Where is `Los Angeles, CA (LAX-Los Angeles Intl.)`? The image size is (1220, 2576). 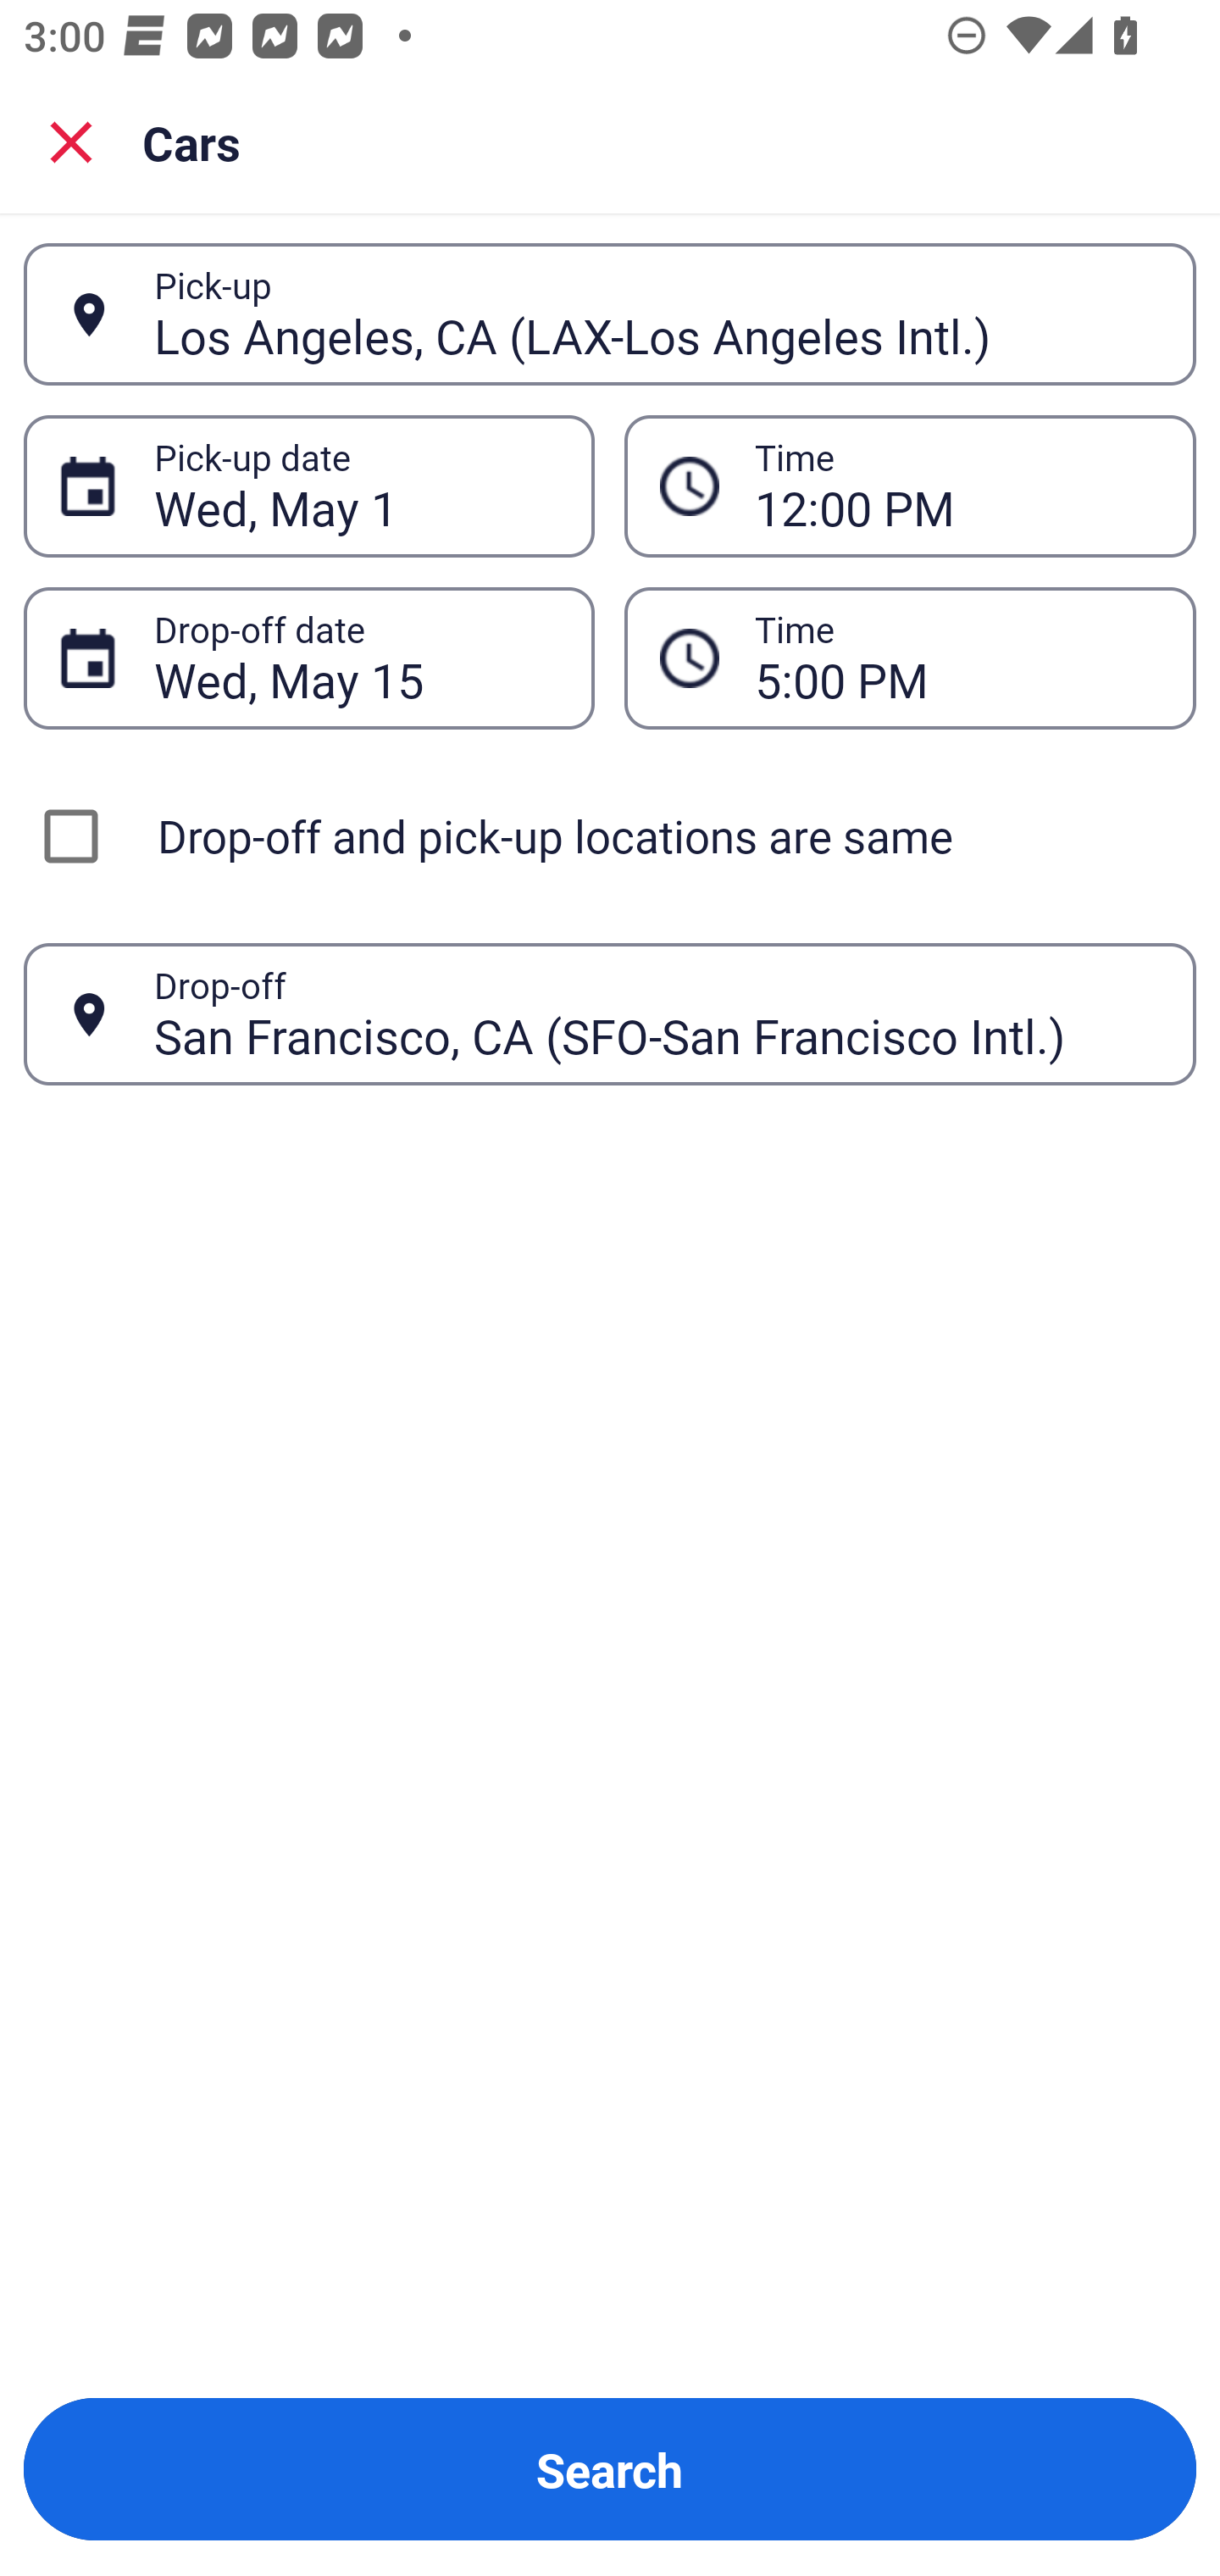
Los Angeles, CA (LAX-Los Angeles Intl.) is located at coordinates (657, 314).